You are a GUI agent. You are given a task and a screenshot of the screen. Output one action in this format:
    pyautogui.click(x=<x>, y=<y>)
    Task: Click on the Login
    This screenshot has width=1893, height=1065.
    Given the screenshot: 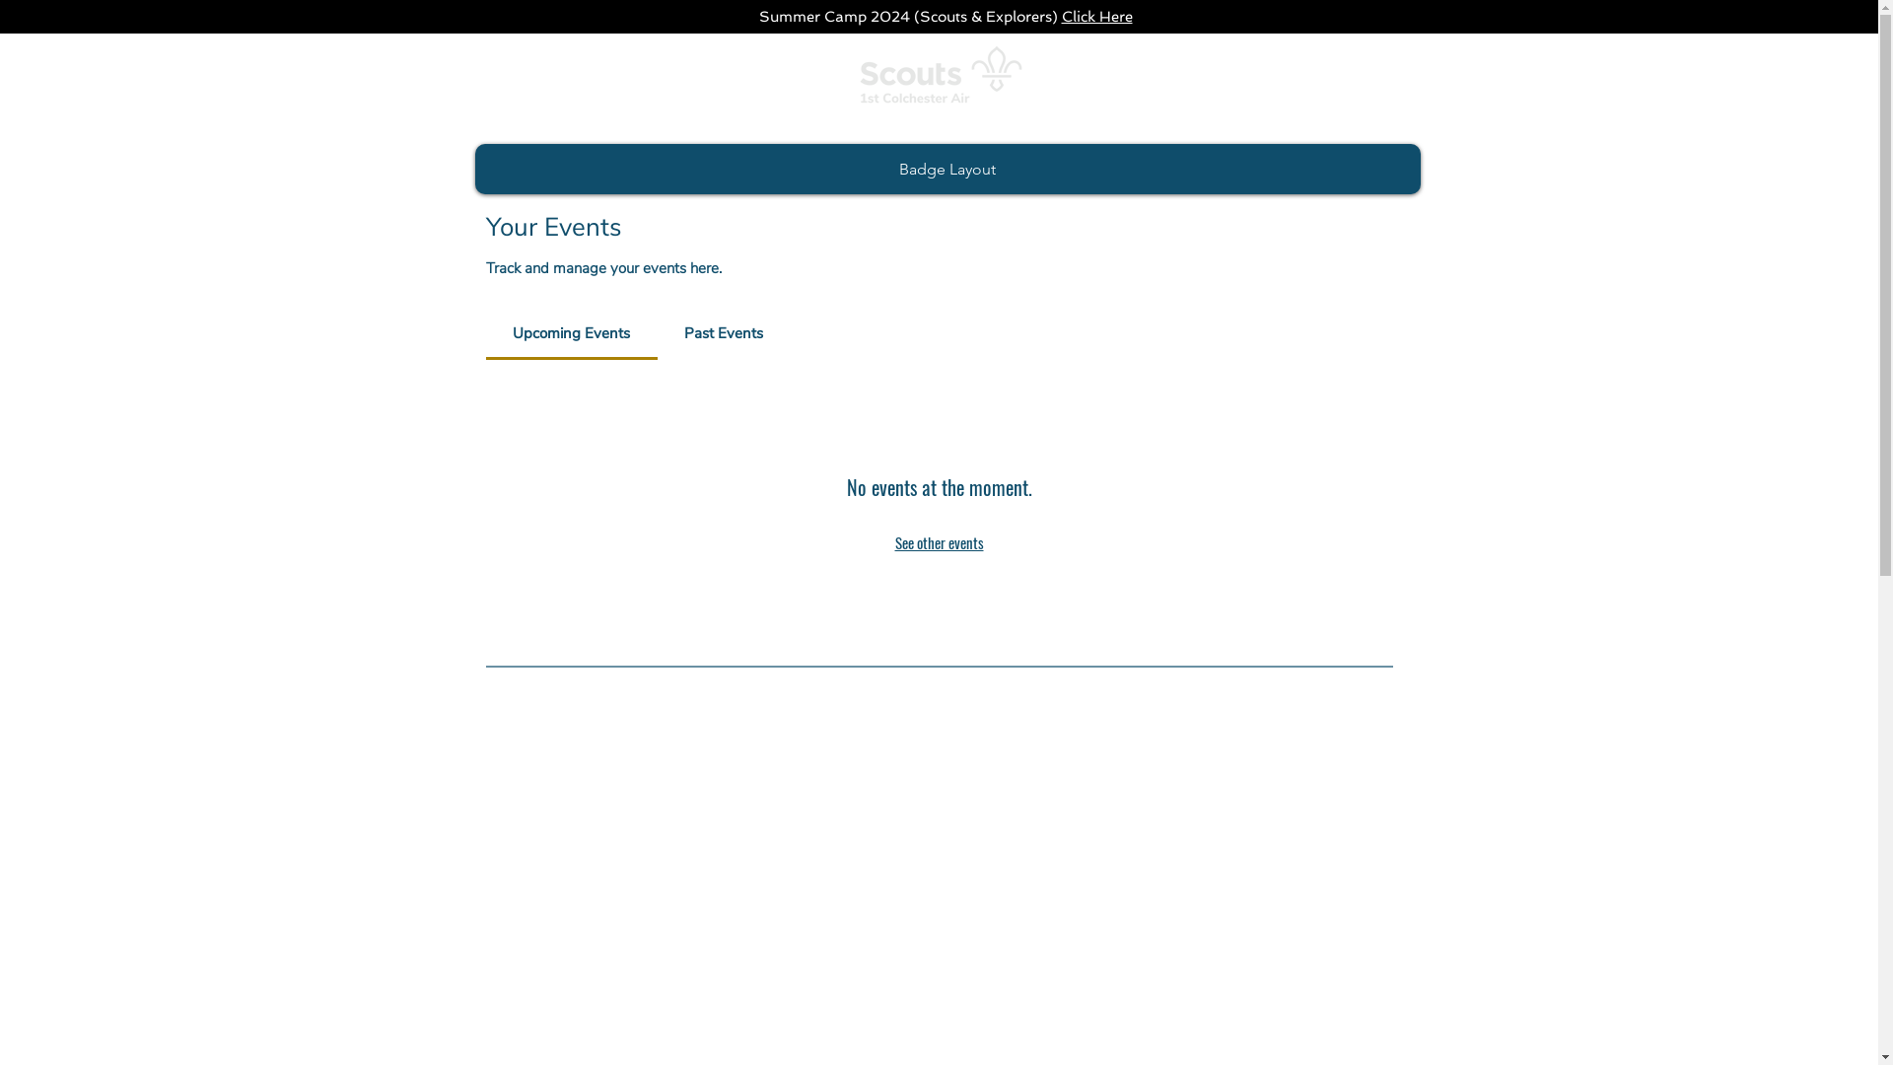 What is the action you would take?
    pyautogui.click(x=1449, y=89)
    